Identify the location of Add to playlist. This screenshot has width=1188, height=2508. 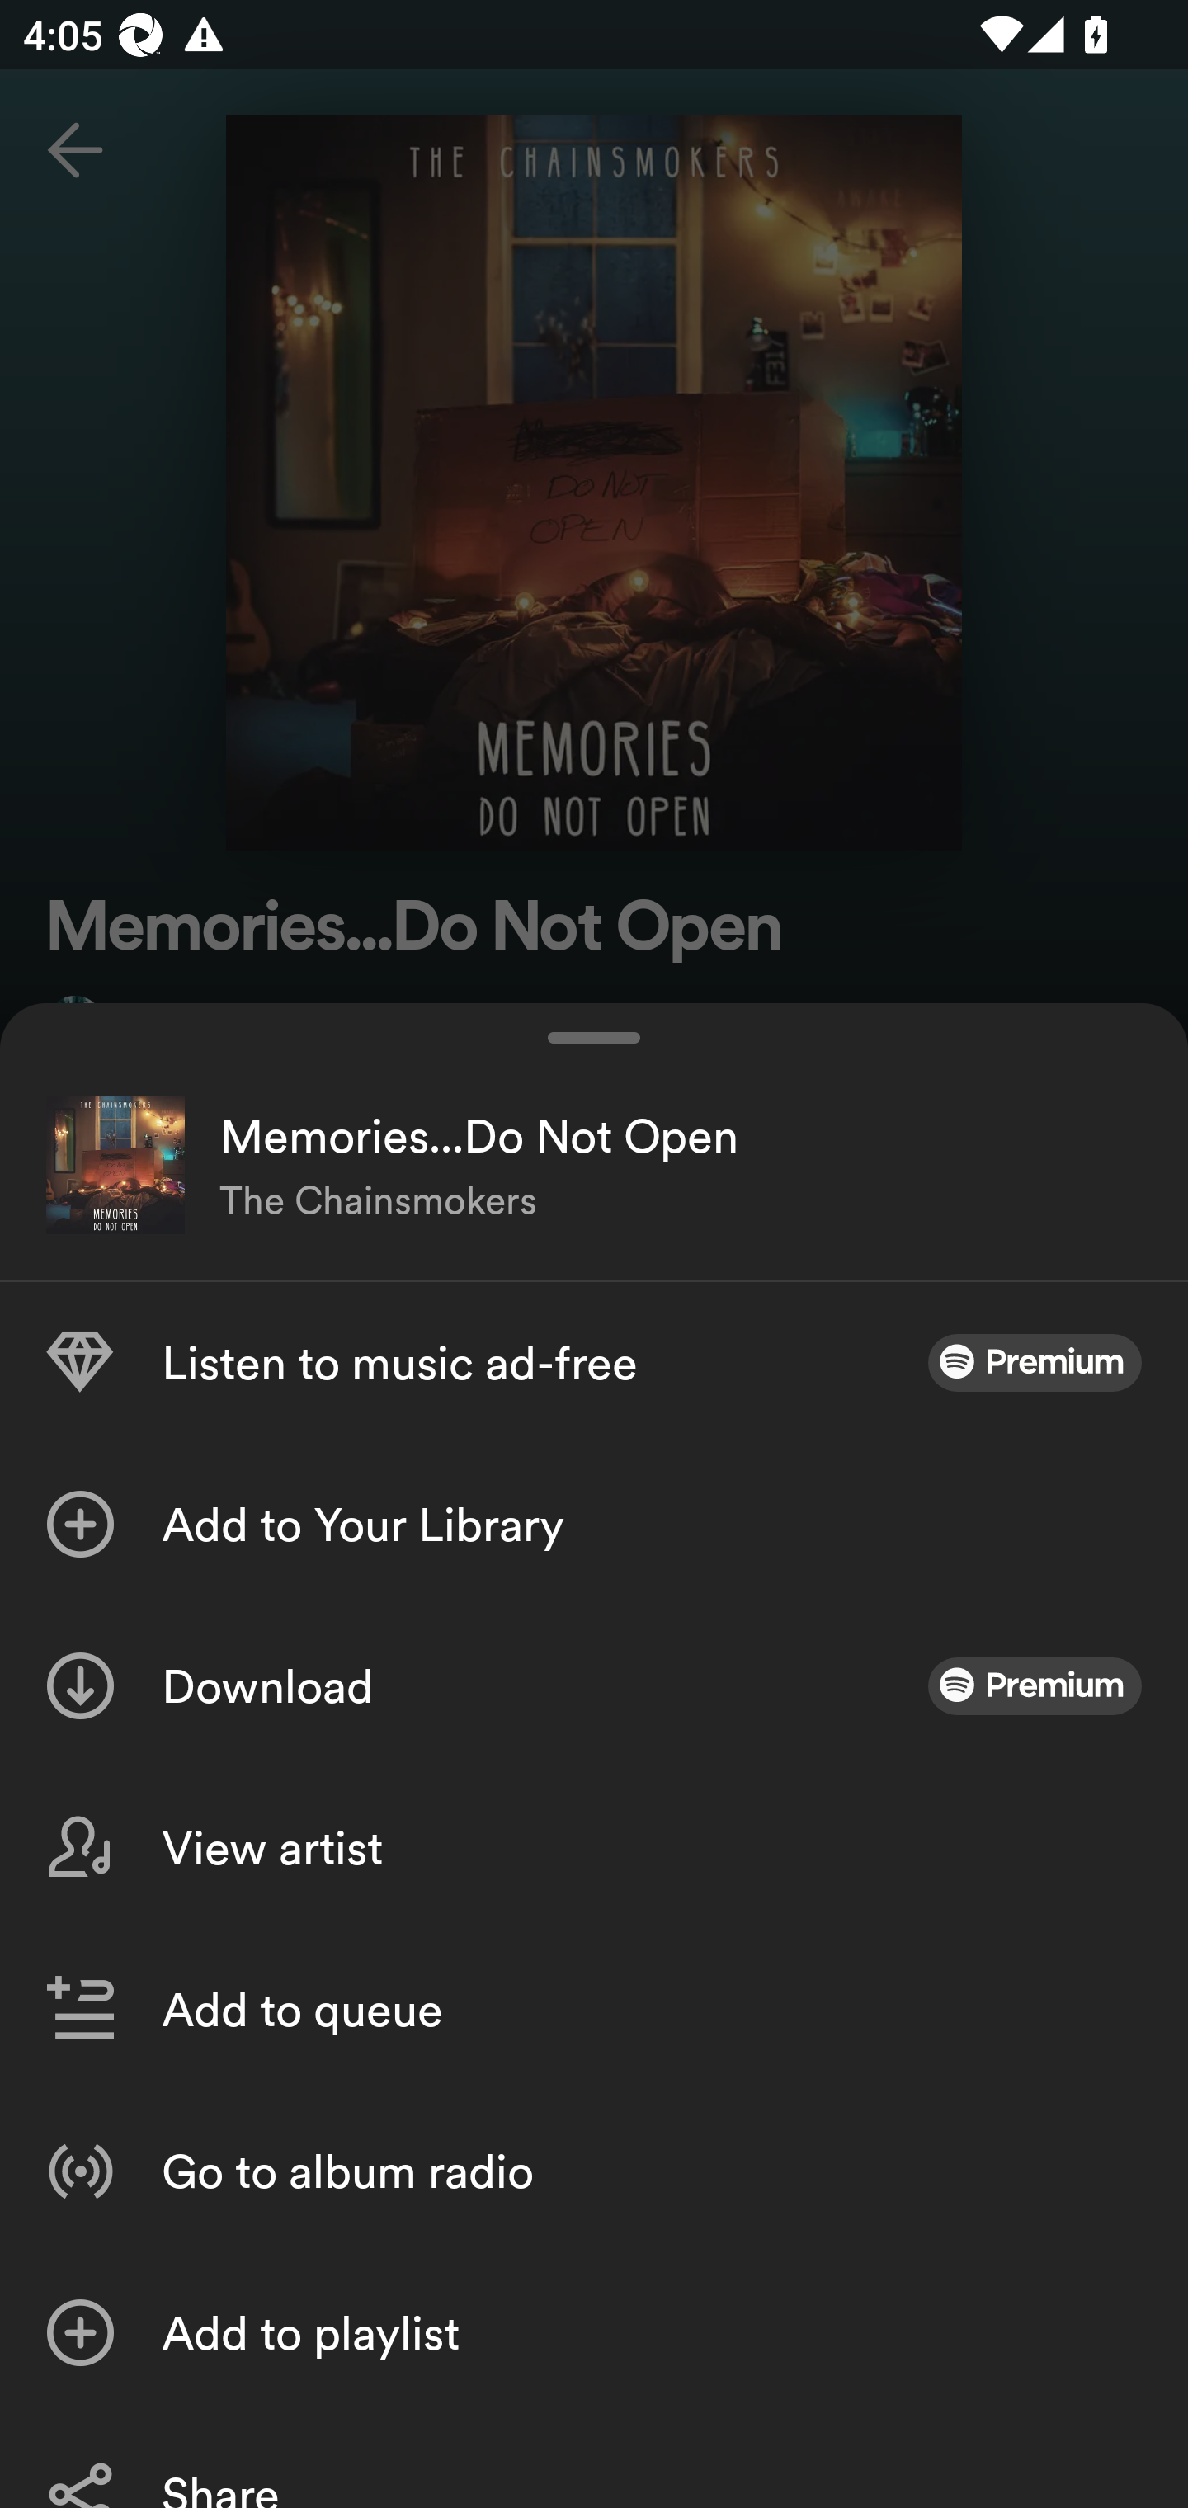
(594, 2331).